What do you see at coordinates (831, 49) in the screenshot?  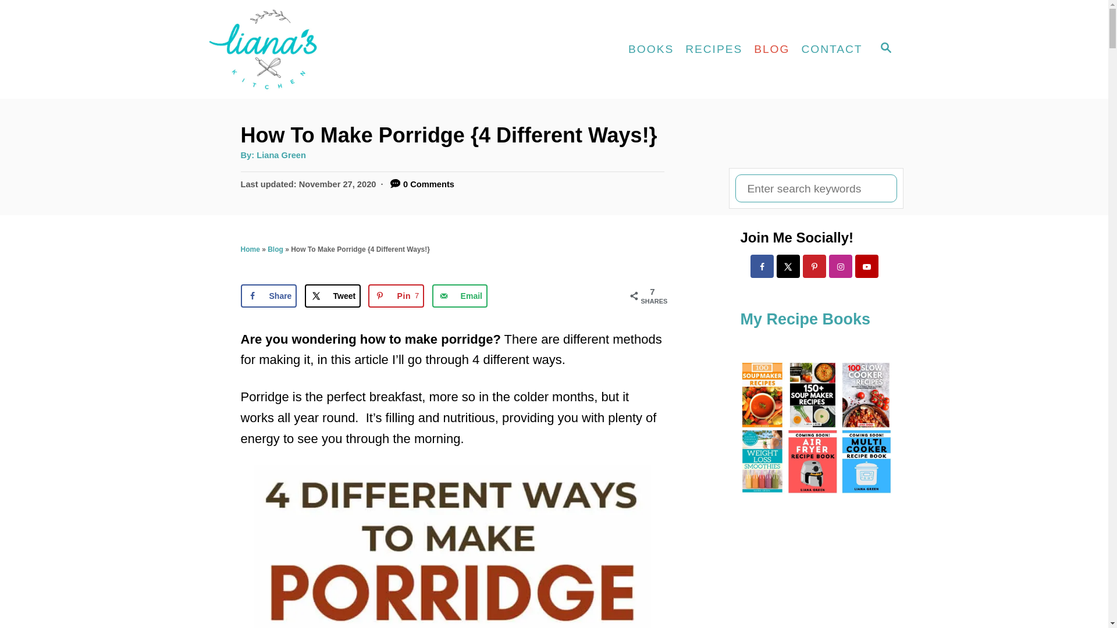 I see `Share on X` at bounding box center [831, 49].